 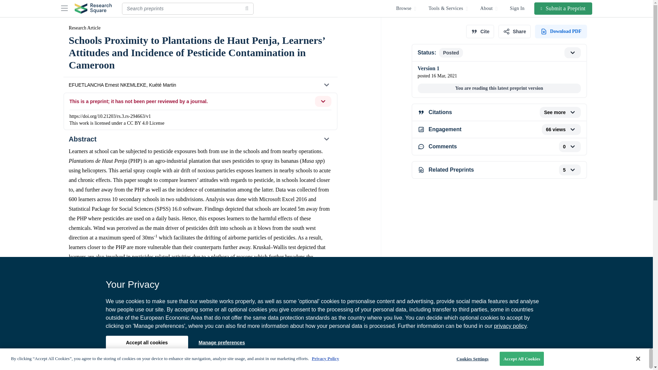 I want to click on Accept all cookies, so click(x=146, y=342).